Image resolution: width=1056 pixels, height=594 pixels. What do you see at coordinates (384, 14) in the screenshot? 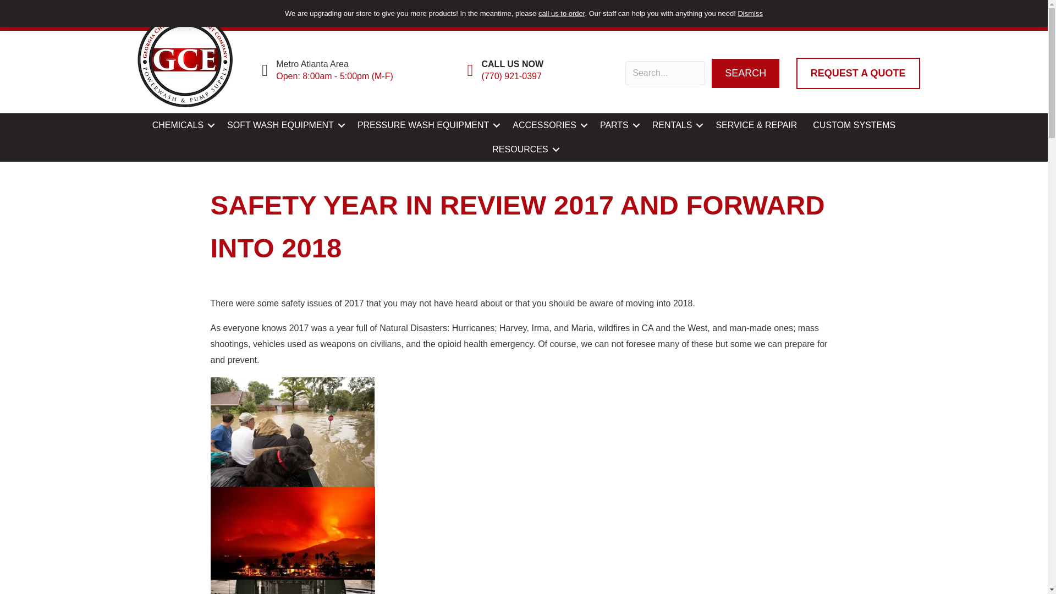
I see `FEATURED PRODUCTS` at bounding box center [384, 14].